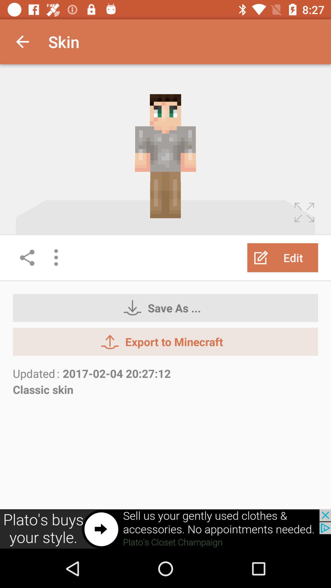 This screenshot has width=331, height=588. What do you see at coordinates (165, 529) in the screenshot?
I see `switch to advertisement if you want to sell` at bounding box center [165, 529].